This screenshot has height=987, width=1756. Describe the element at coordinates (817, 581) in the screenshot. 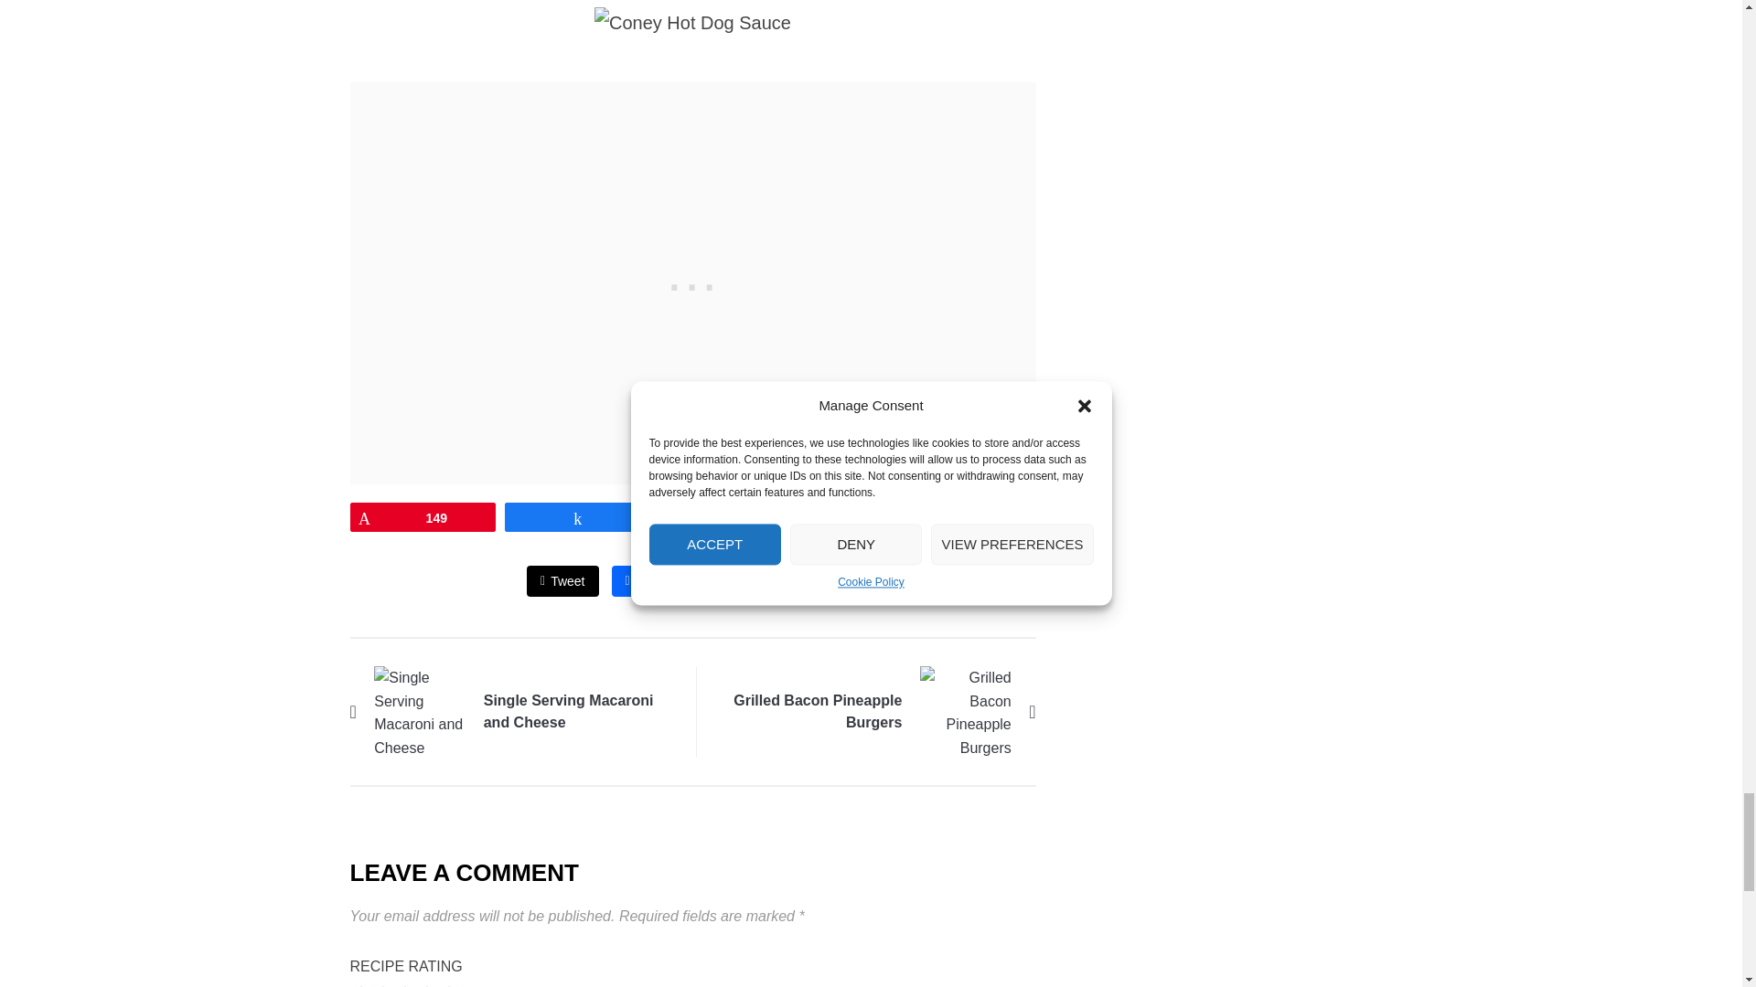

I see `Share this on Yummly` at that location.